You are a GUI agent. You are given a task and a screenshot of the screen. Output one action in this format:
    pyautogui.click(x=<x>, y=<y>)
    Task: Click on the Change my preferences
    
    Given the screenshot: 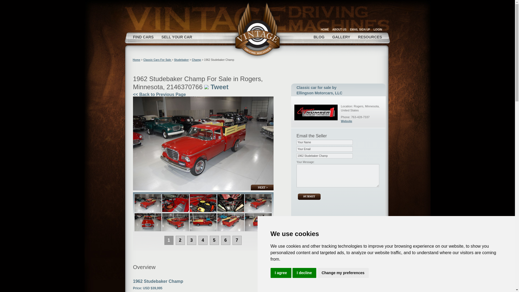 What is the action you would take?
    pyautogui.click(x=343, y=273)
    